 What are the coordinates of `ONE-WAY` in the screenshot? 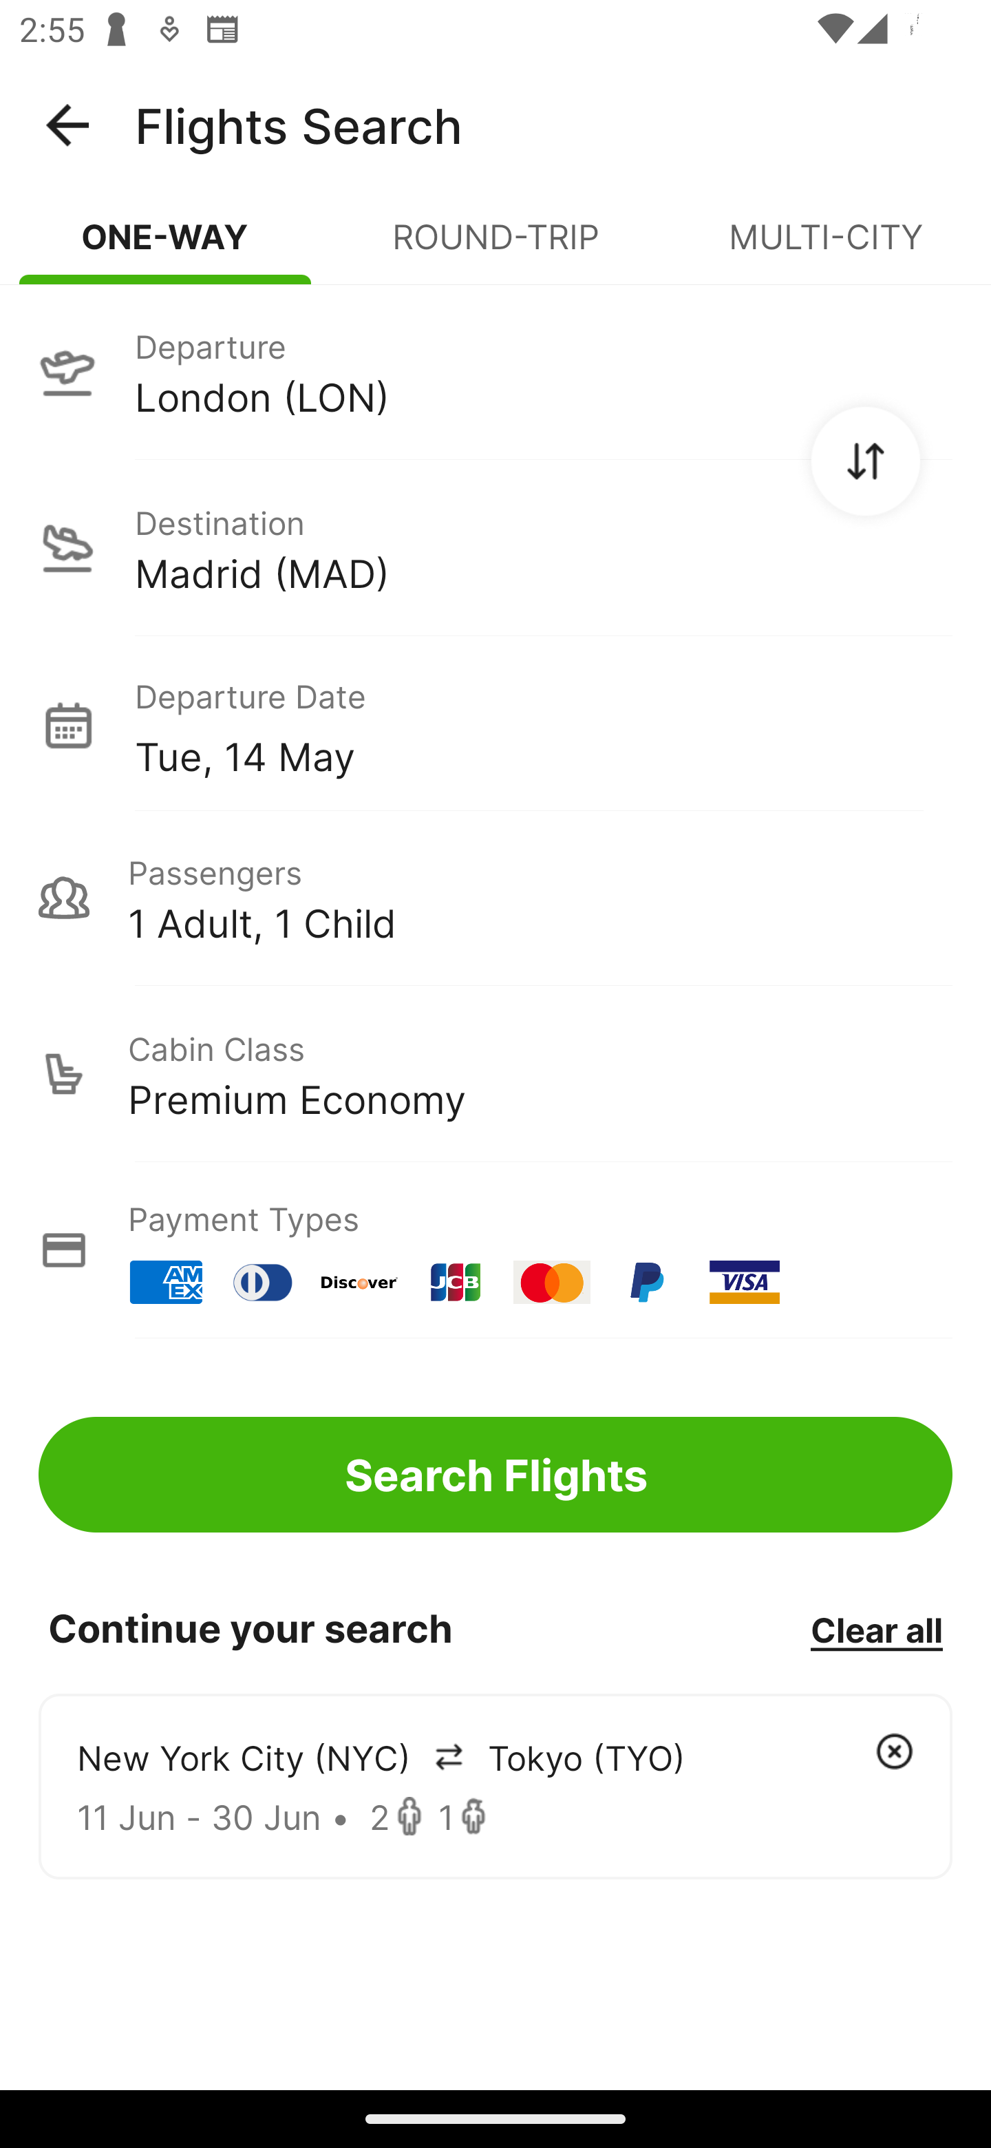 It's located at (165, 248).